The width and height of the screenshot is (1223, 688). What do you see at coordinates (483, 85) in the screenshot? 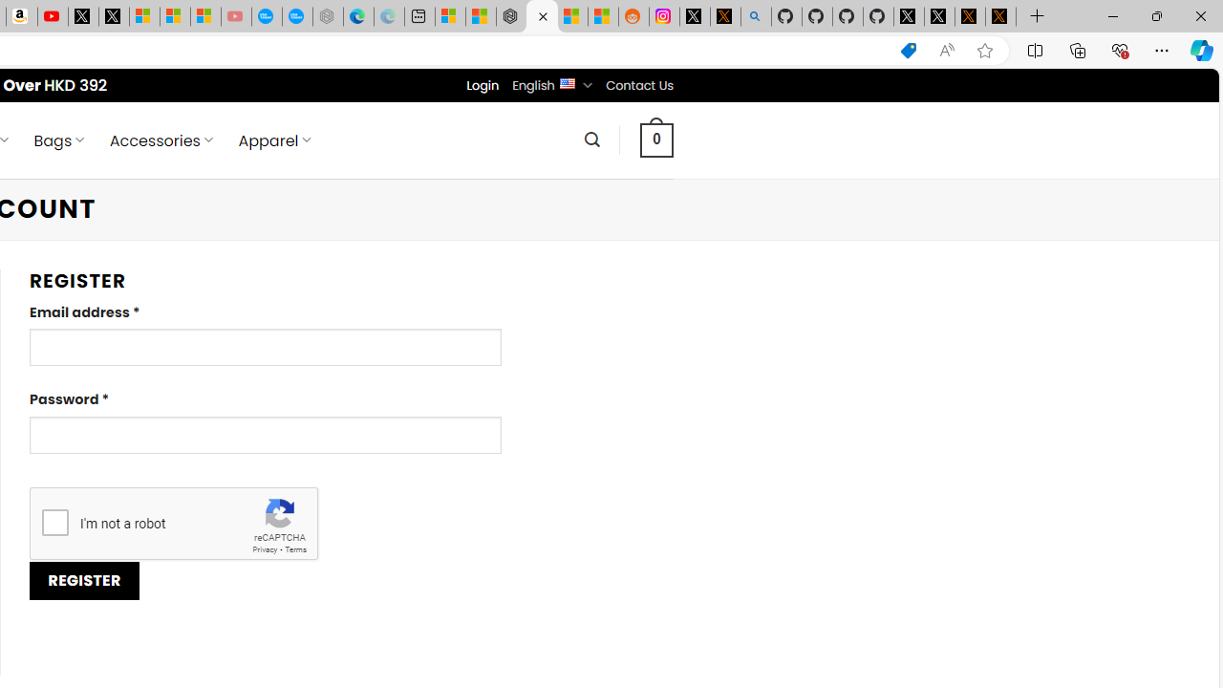
I see `Login` at bounding box center [483, 85].